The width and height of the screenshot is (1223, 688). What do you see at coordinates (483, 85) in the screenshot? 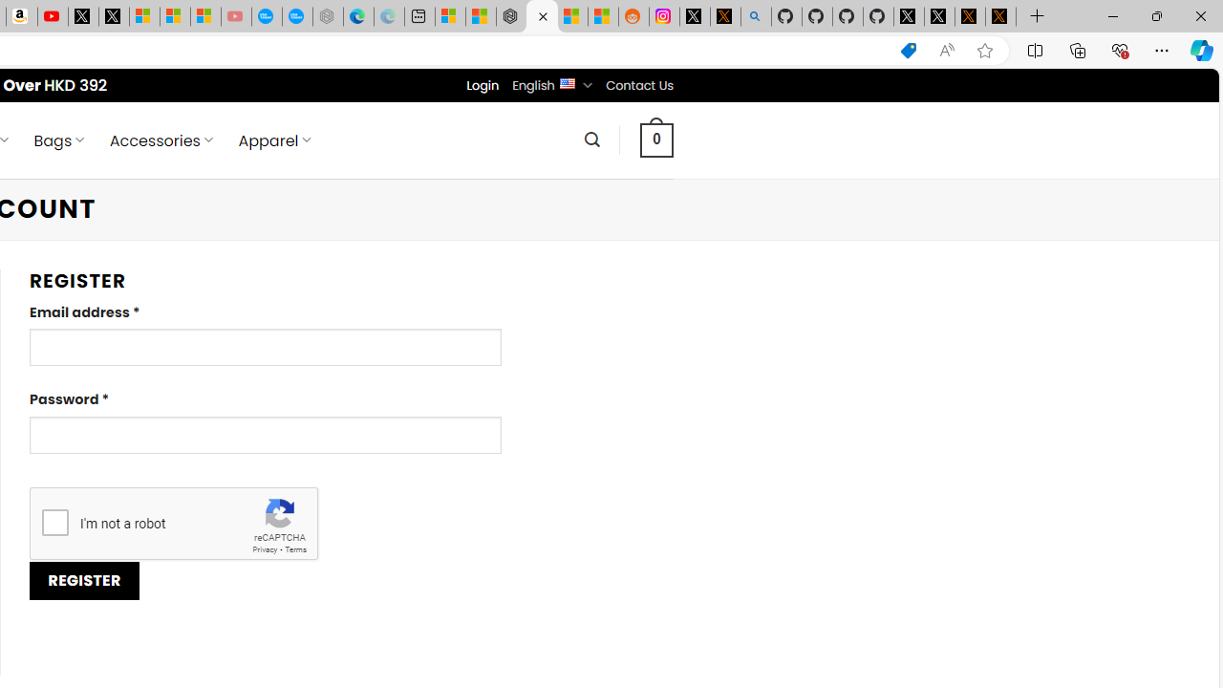
I see `Login` at bounding box center [483, 85].